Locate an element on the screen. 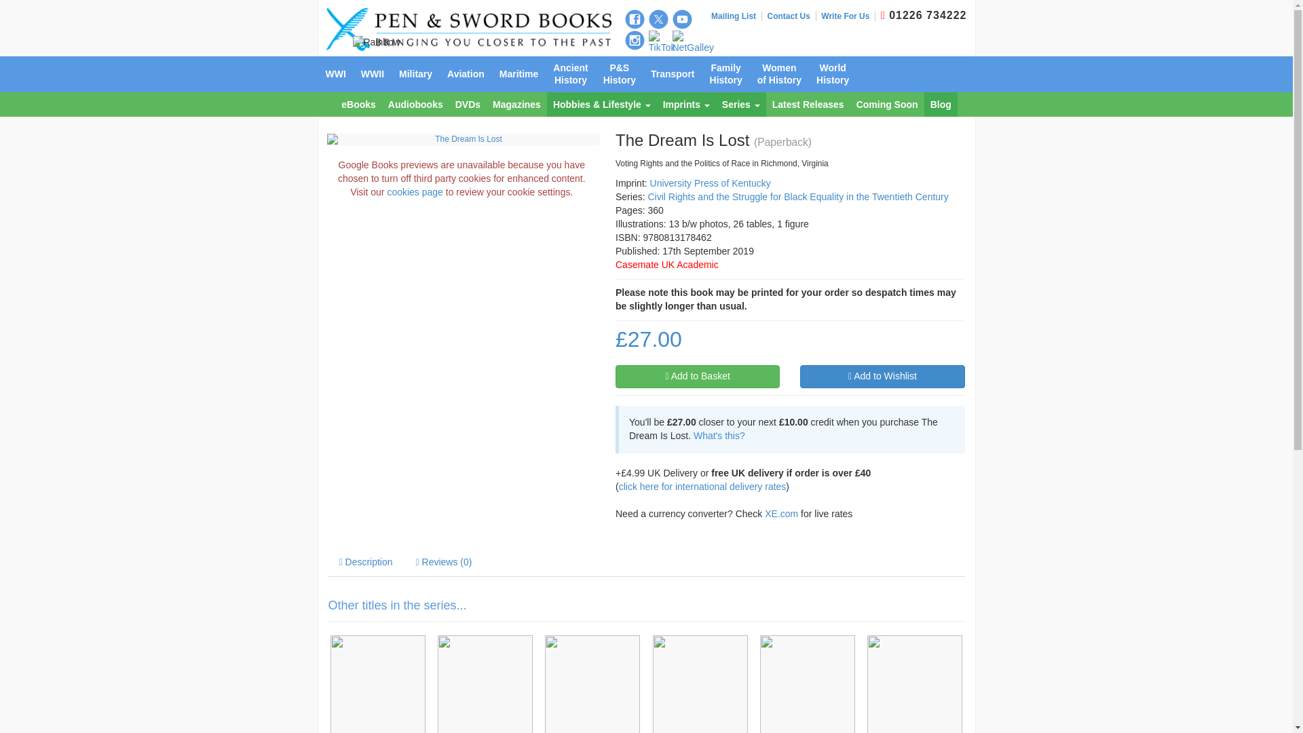 The width and height of the screenshot is (1303, 733). For a Voice and the Vote is located at coordinates (699, 684).